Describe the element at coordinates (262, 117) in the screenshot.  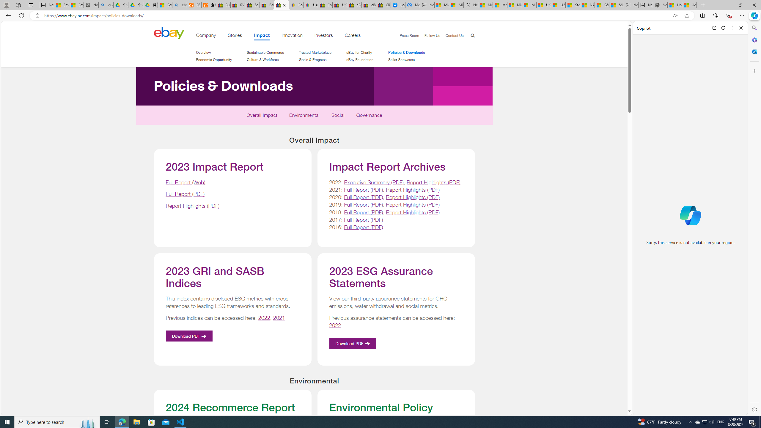
I see `Overall Impact` at that location.